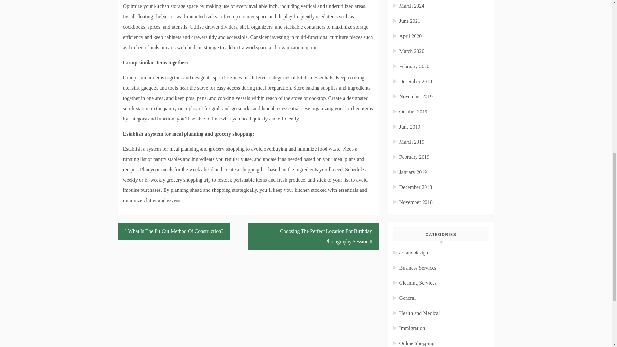  Describe the element at coordinates (409, 127) in the screenshot. I see `June 2019` at that location.